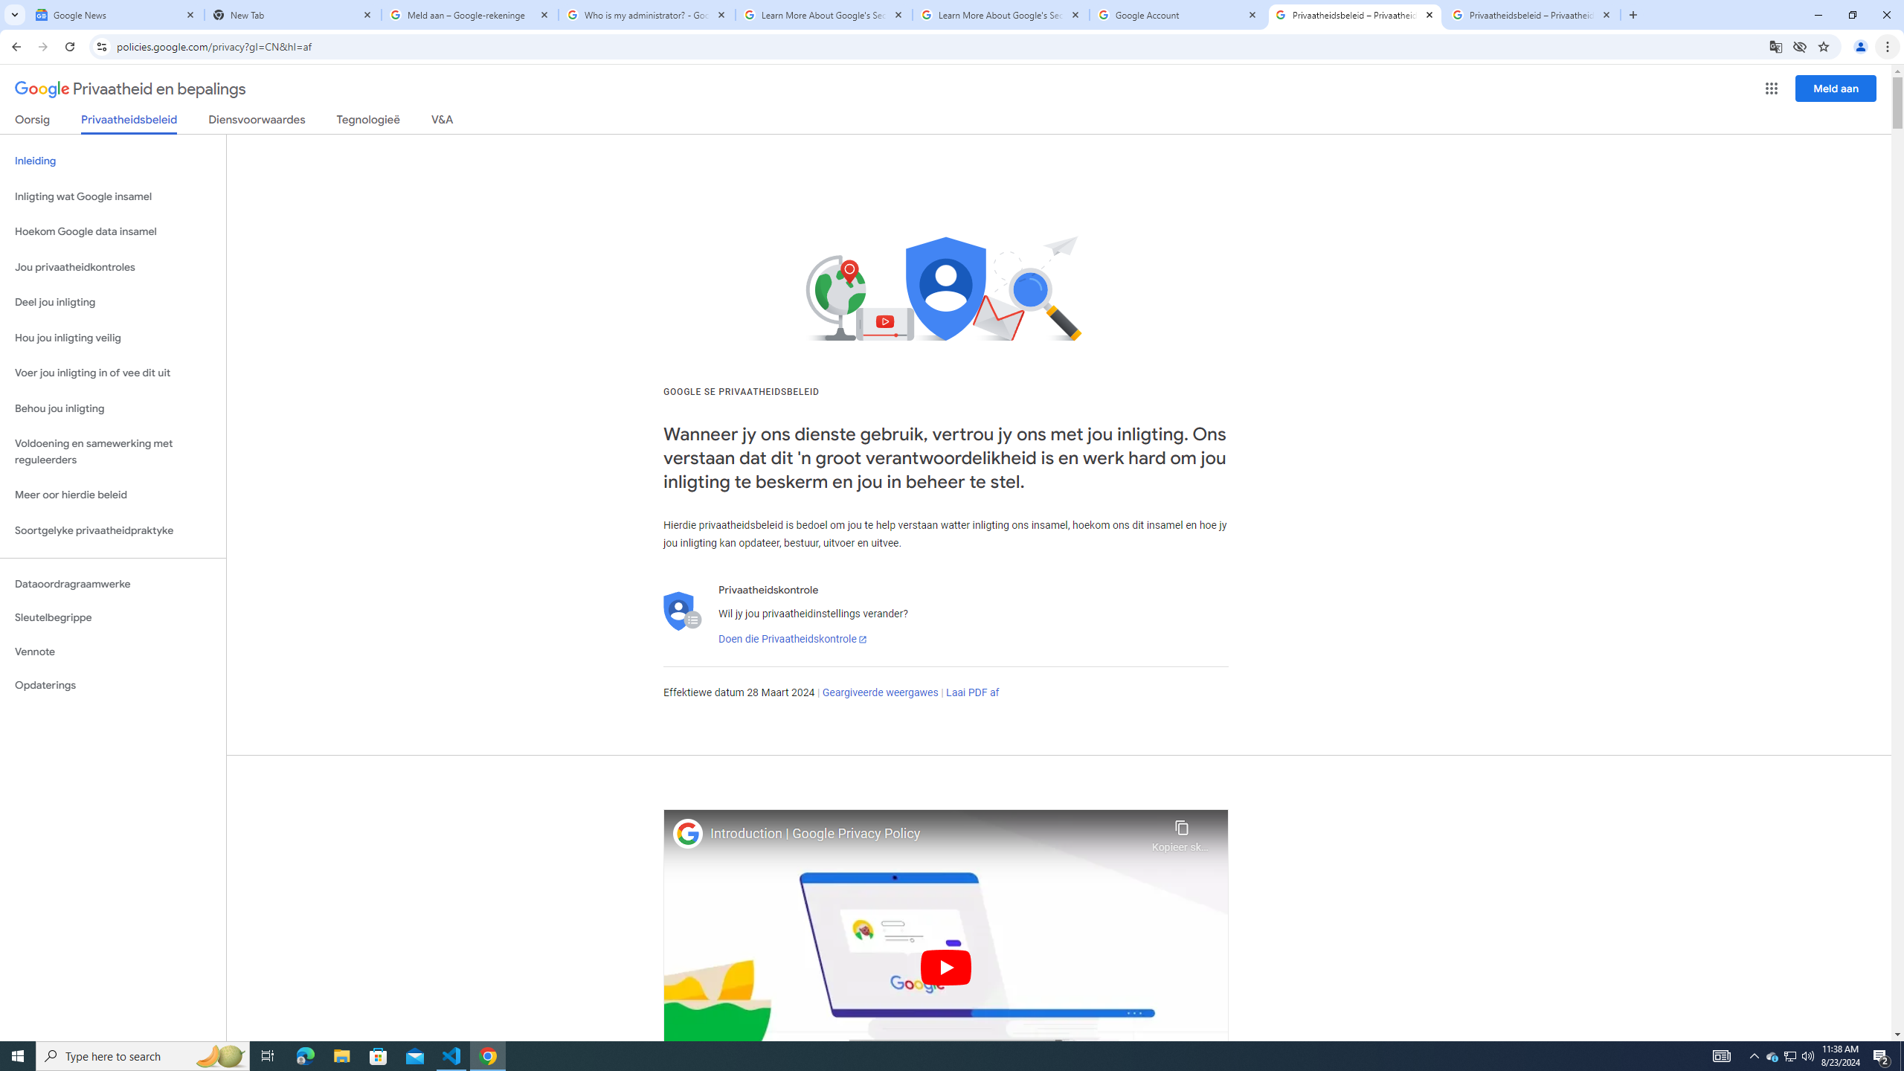 The image size is (1904, 1071). What do you see at coordinates (293, 15) in the screenshot?
I see `New Tab` at bounding box center [293, 15].